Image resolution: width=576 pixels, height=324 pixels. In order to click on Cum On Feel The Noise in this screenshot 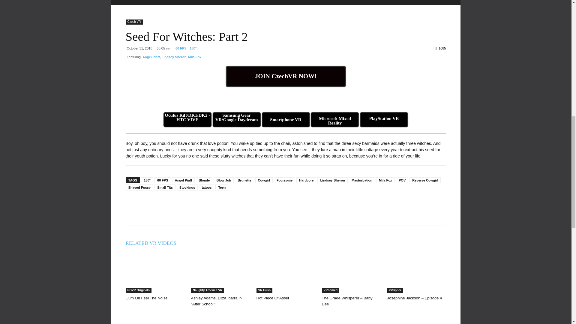, I will do `click(146, 298)`.